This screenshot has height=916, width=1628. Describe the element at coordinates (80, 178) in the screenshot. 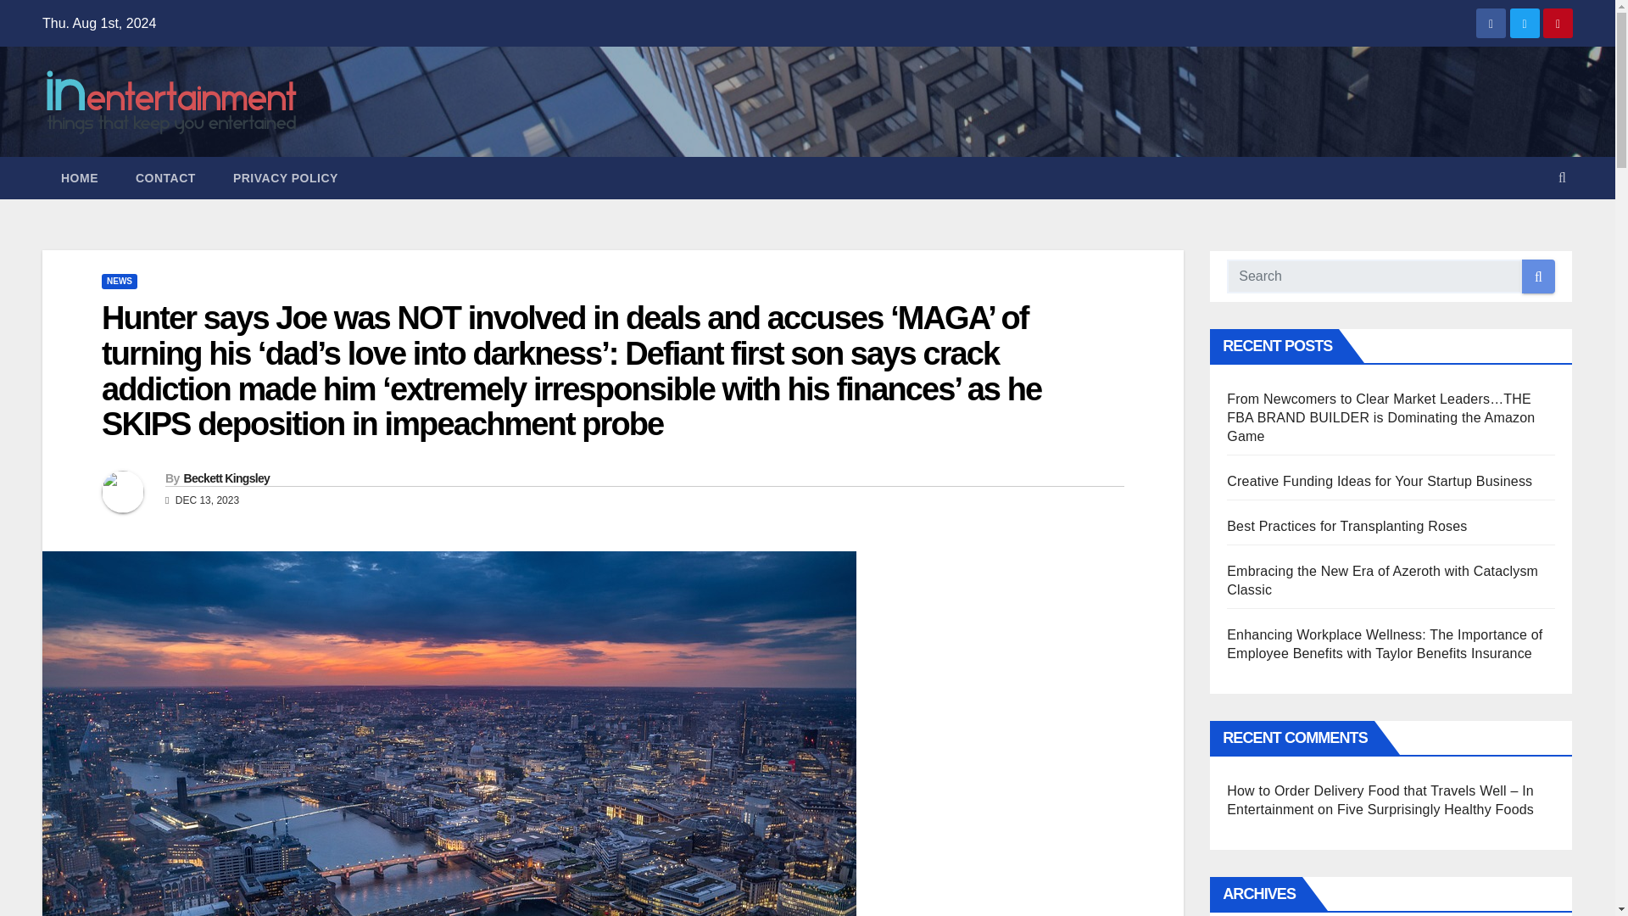

I see `Home` at that location.